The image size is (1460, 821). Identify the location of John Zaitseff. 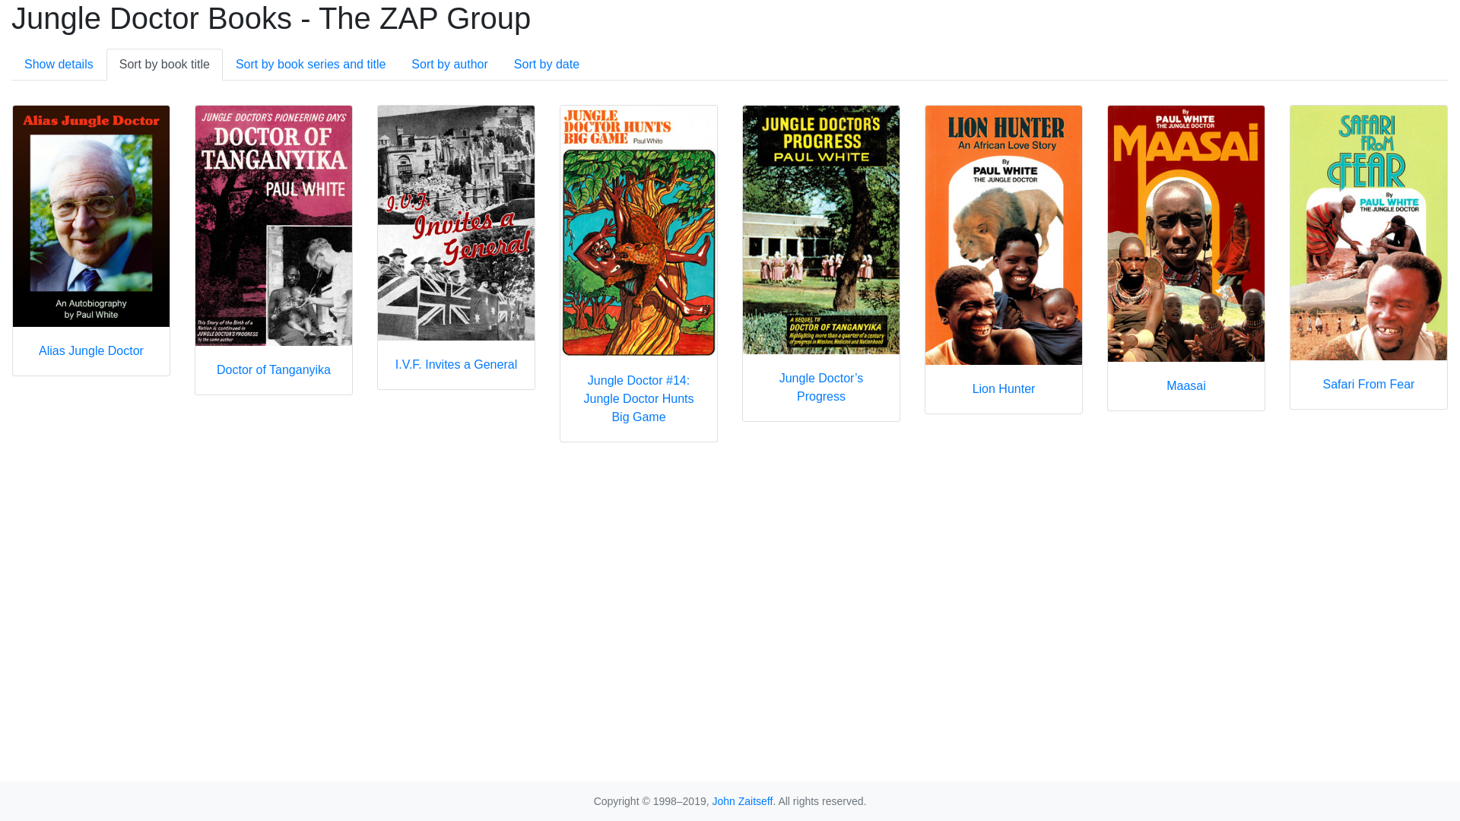
(742, 801).